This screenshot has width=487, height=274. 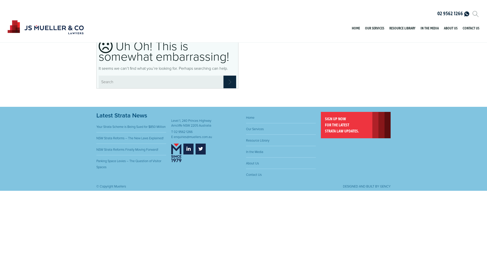 What do you see at coordinates (375, 29) in the screenshot?
I see `OUR SERVICES` at bounding box center [375, 29].